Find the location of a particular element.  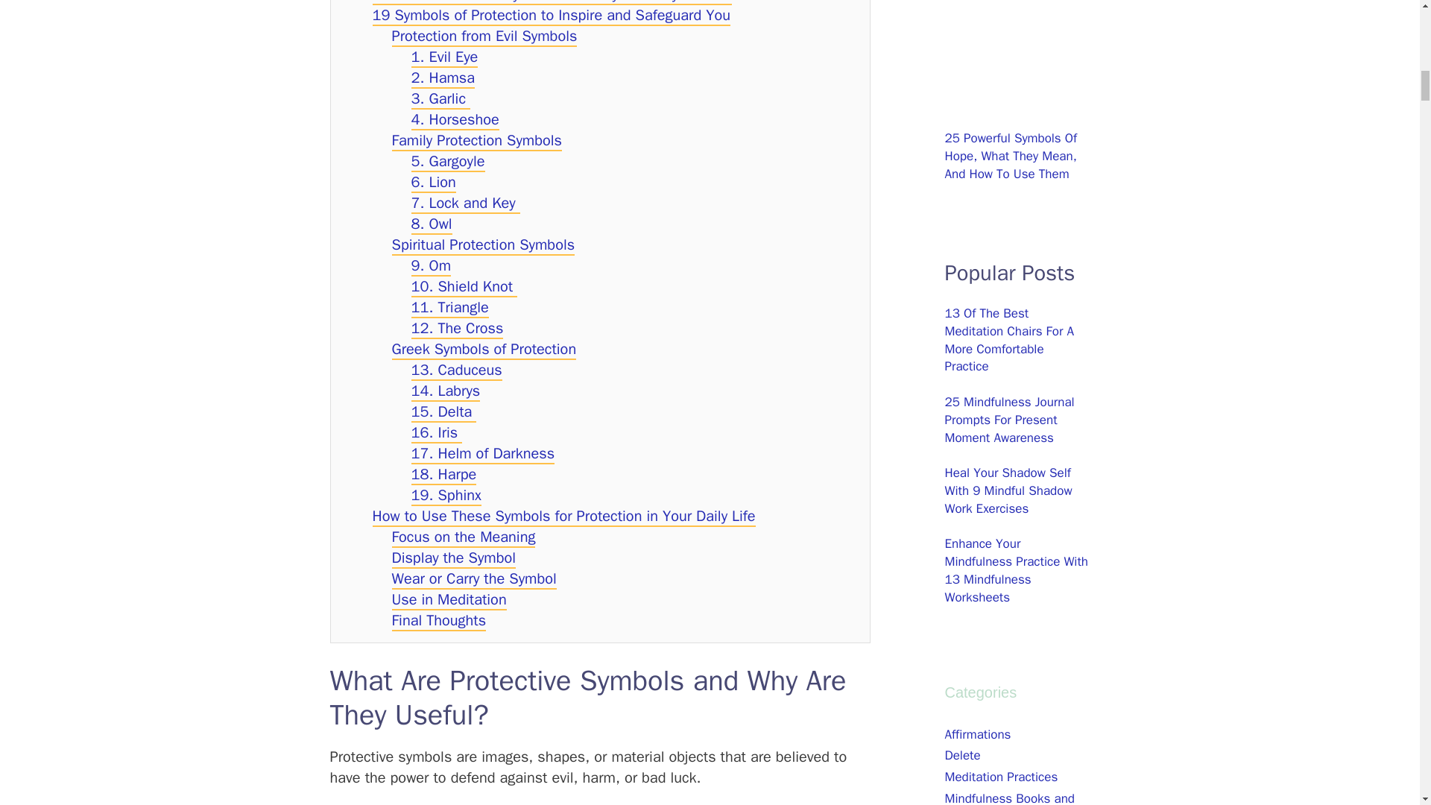

5. Gargoyle is located at coordinates (448, 162).